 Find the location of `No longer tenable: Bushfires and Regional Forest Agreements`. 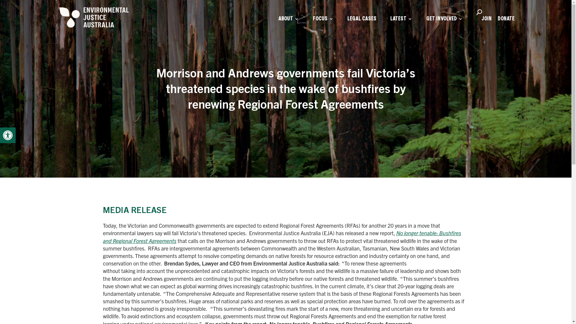

No longer tenable: Bushfires and Regional Forest Agreements is located at coordinates (282, 237).